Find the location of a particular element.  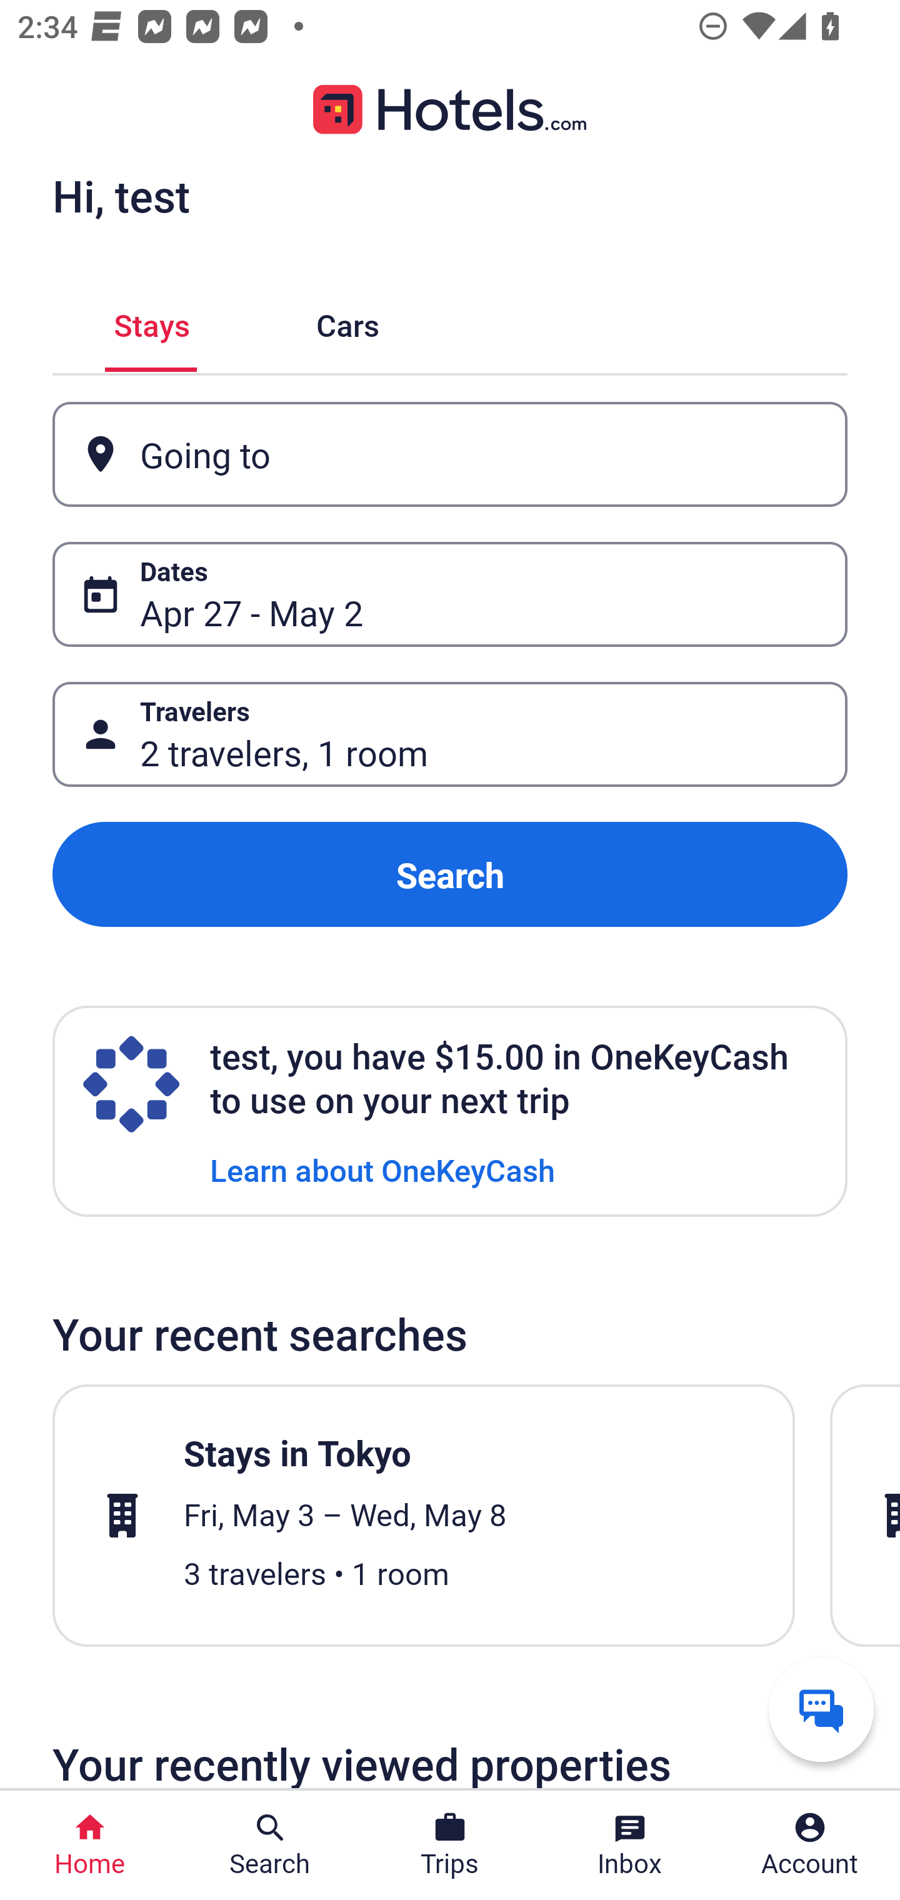

Travelers Button 2 travelers, 1 room is located at coordinates (450, 734).